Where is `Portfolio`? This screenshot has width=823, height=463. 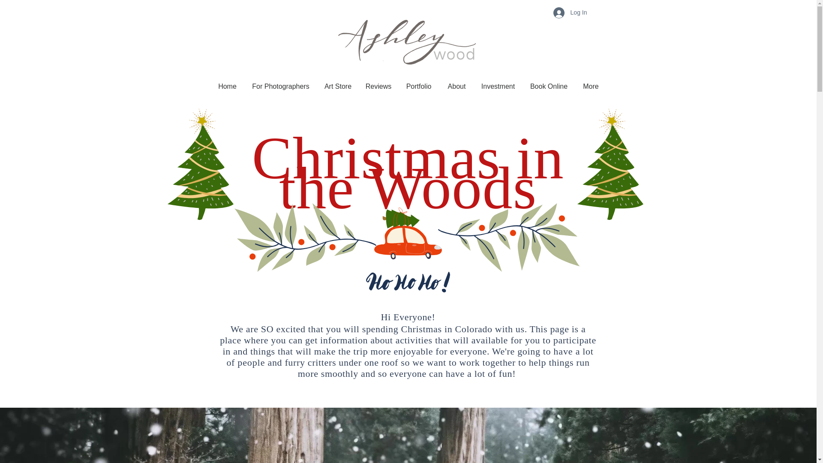 Portfolio is located at coordinates (418, 87).